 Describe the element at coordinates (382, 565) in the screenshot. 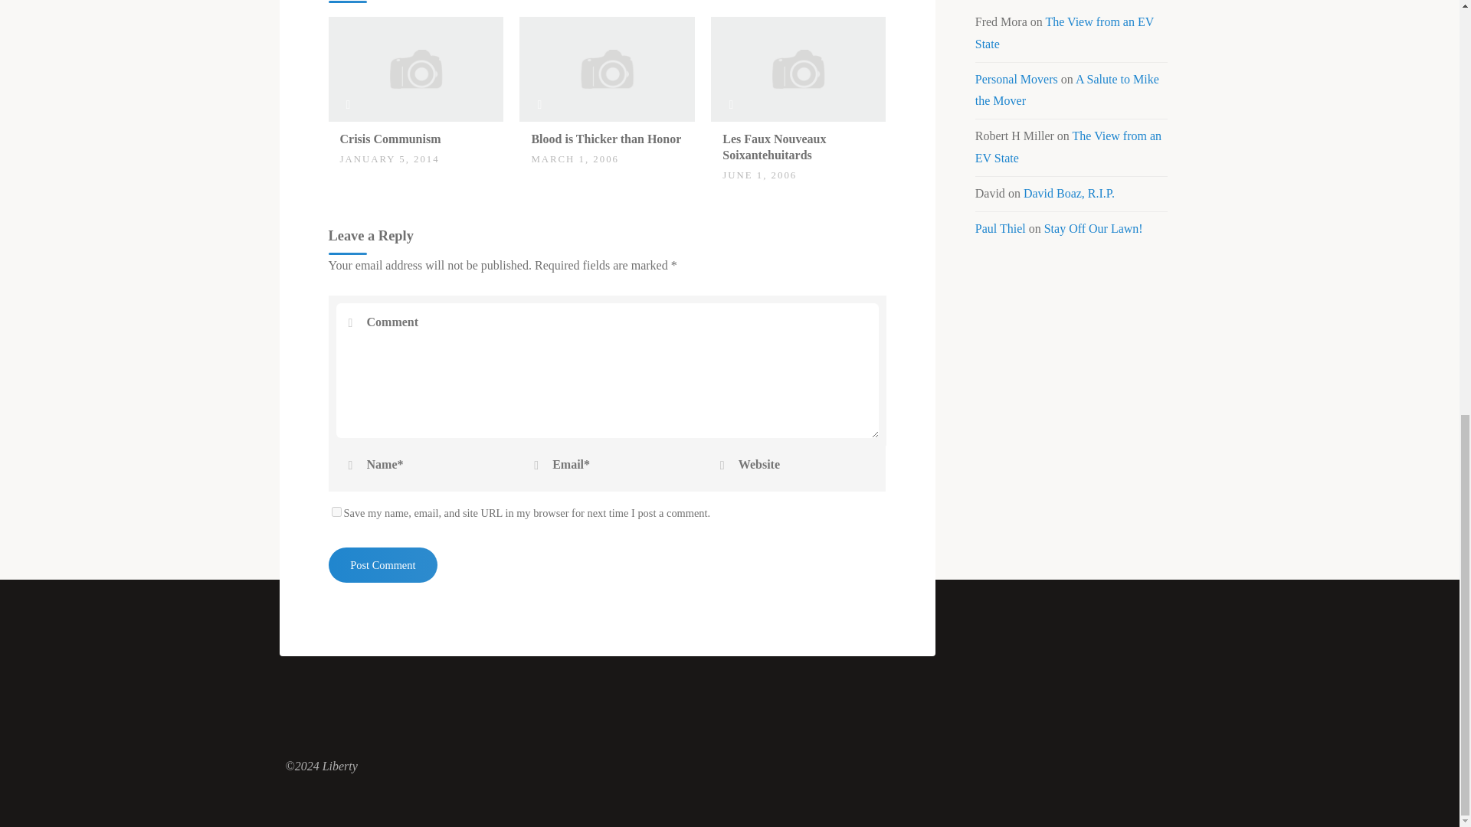

I see `Post Comment` at that location.